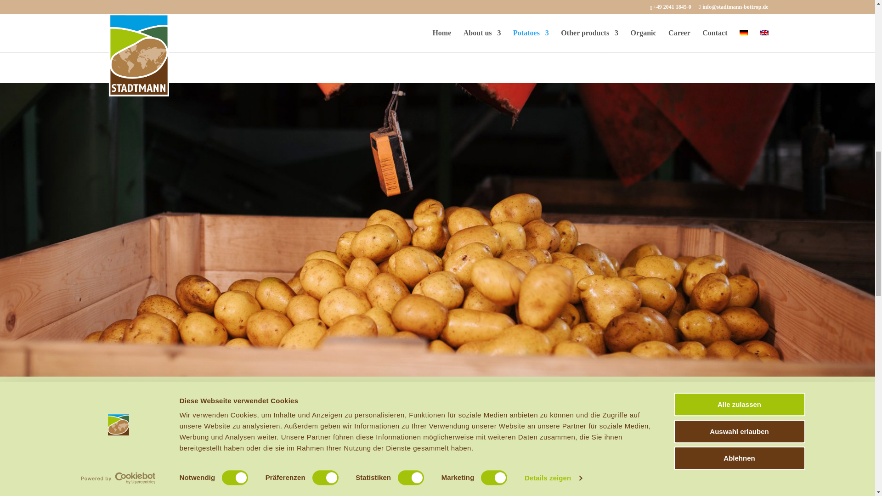 The height and width of the screenshot is (496, 882). What do you see at coordinates (616, 33) in the screenshot?
I see `Potatoes in net` at bounding box center [616, 33].